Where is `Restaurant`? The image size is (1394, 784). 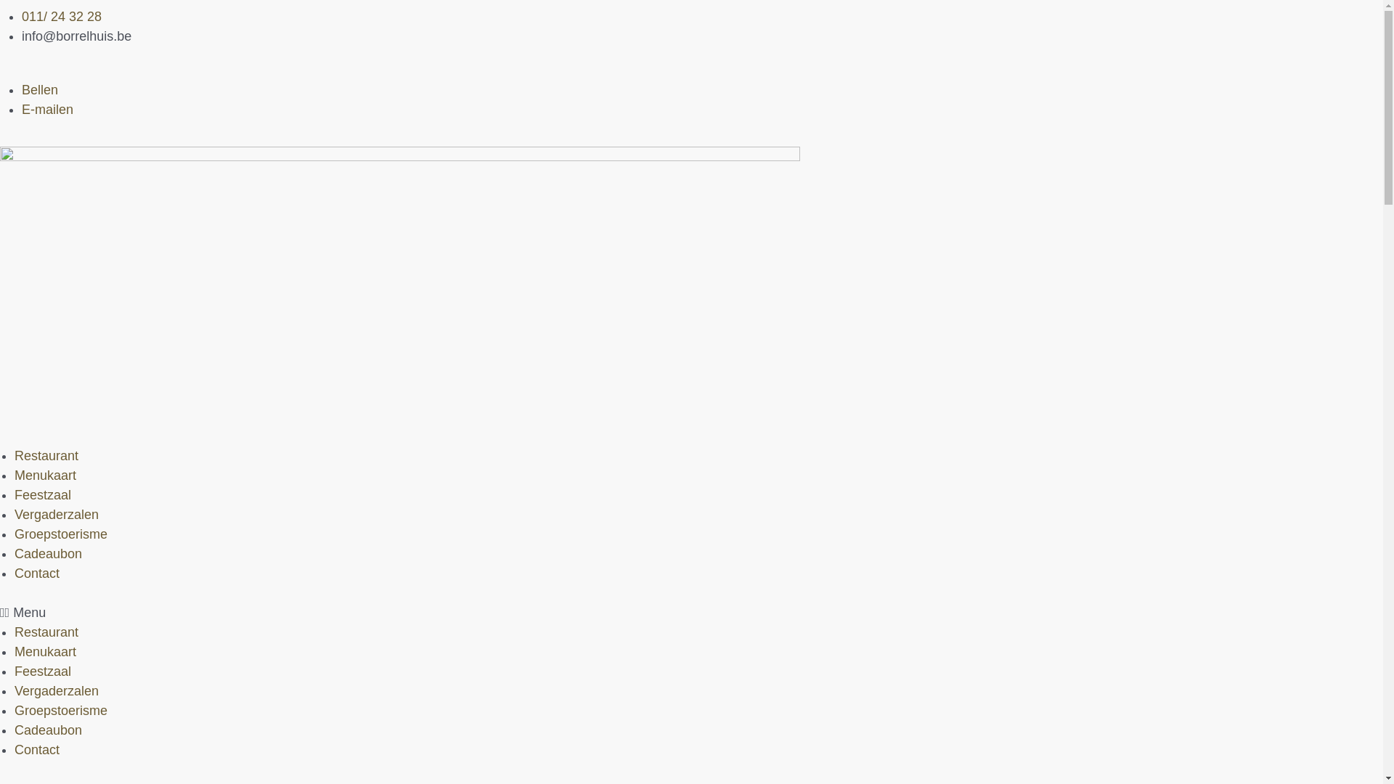
Restaurant is located at coordinates (46, 632).